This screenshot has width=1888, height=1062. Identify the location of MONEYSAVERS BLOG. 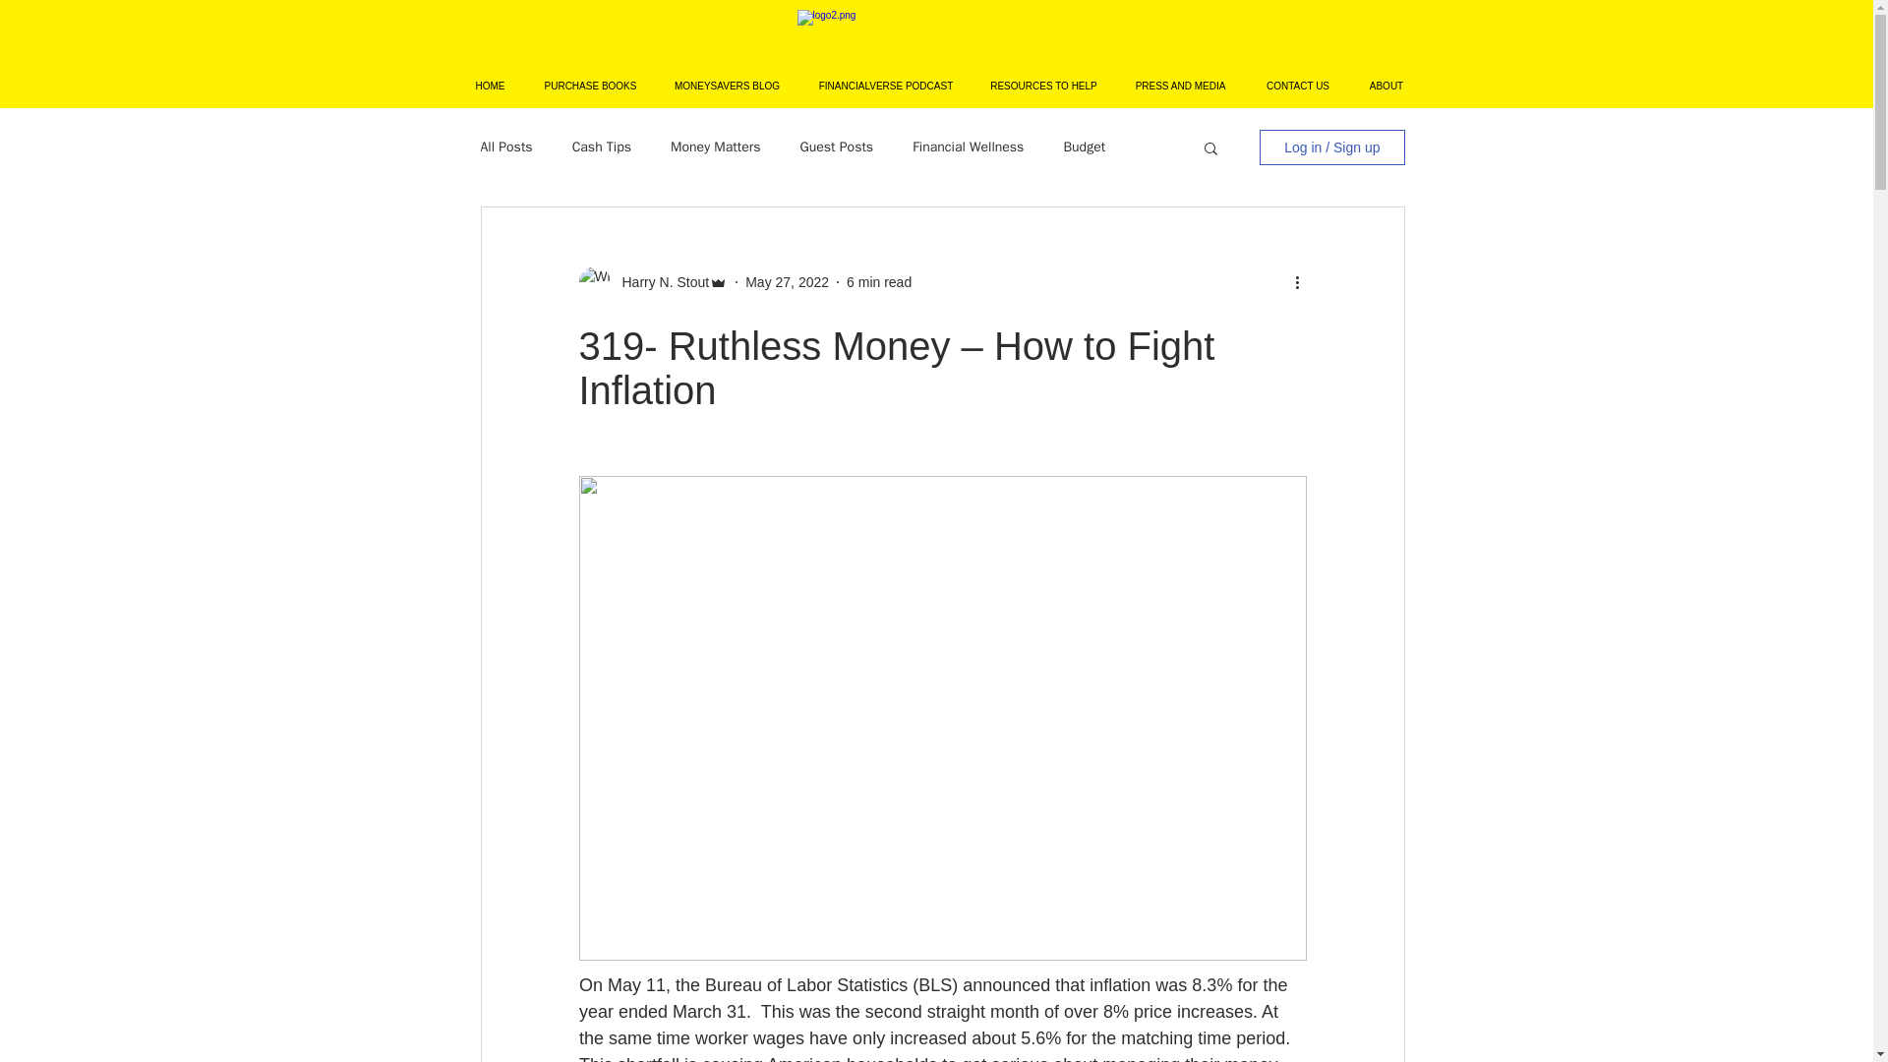
(727, 87).